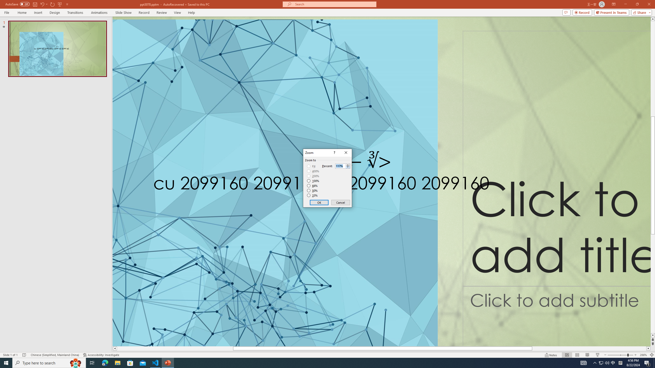 This screenshot has height=368, width=655. I want to click on 50%, so click(313, 191).